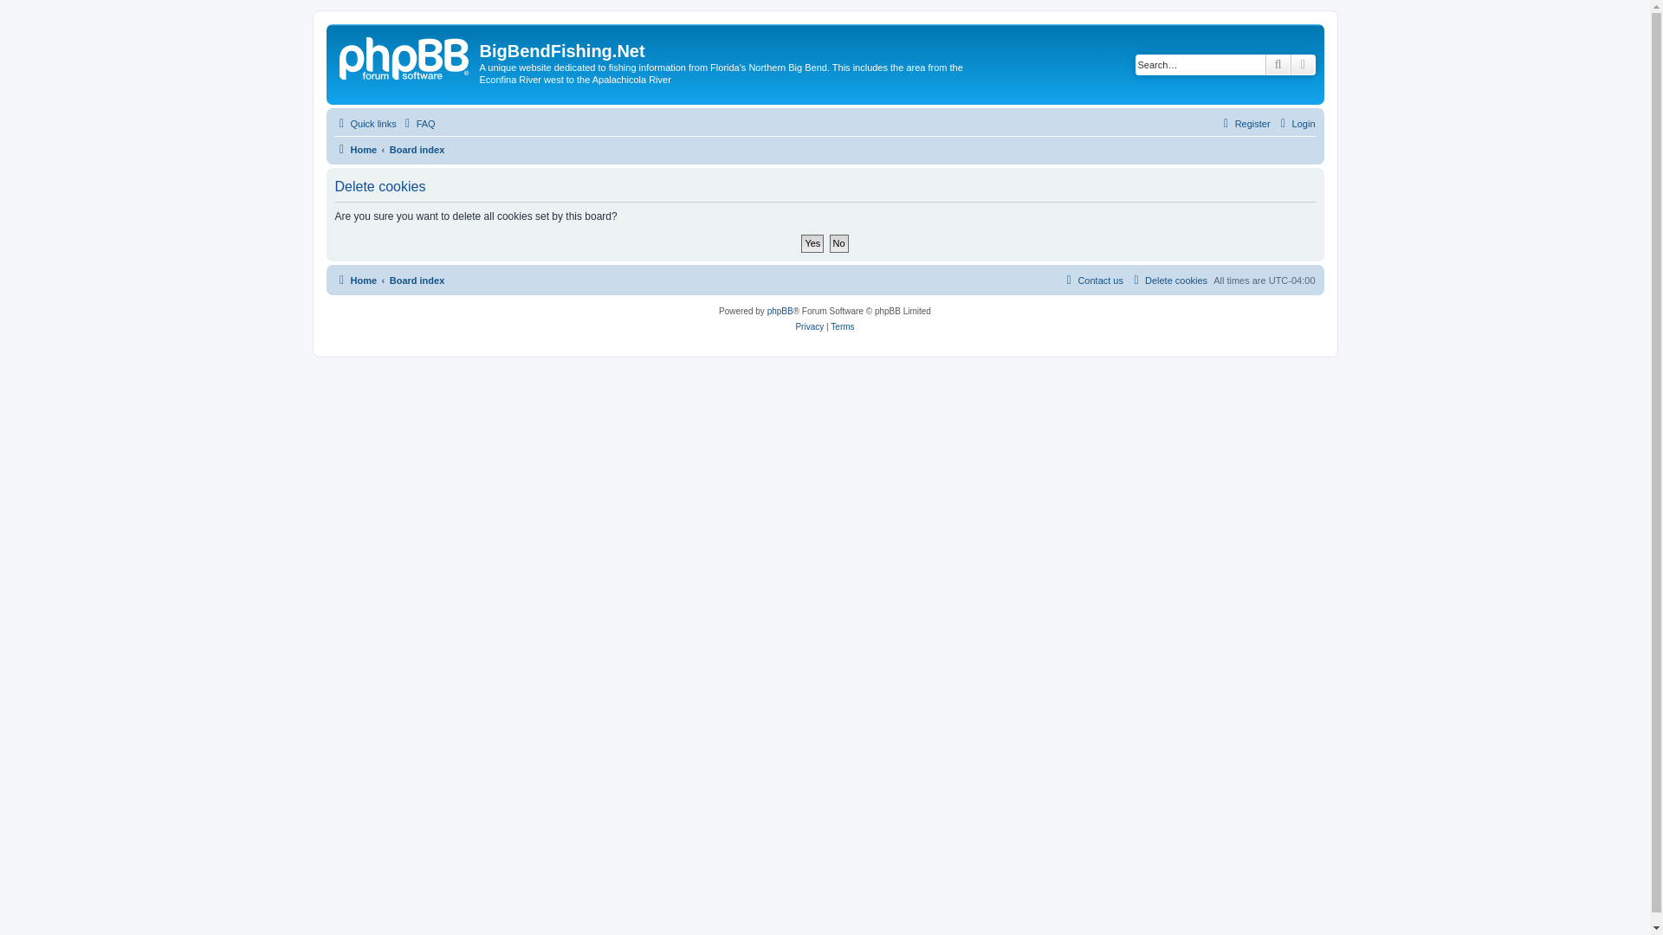 The image size is (1663, 935). I want to click on Contact us, so click(1093, 280).